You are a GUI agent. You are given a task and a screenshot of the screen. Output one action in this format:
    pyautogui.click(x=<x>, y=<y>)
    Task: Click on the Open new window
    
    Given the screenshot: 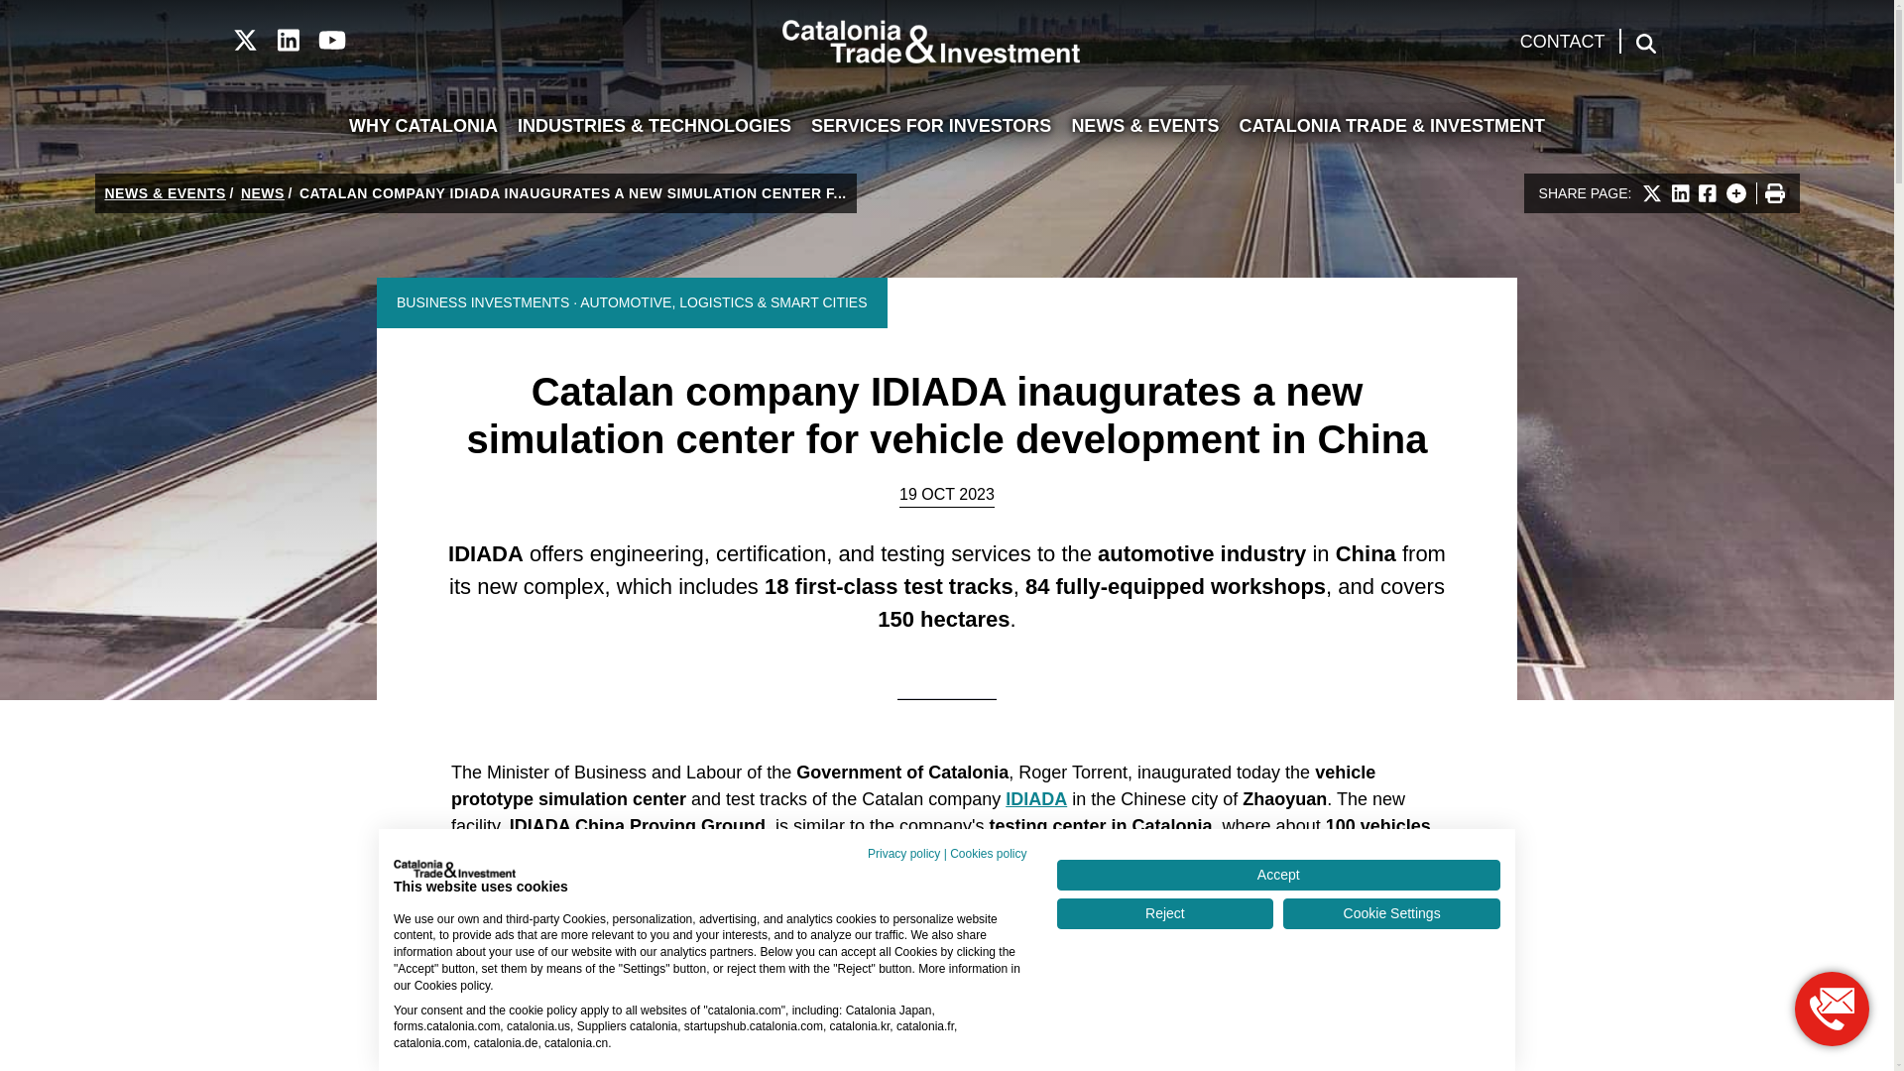 What is the action you would take?
    pyautogui.click(x=1833, y=1009)
    